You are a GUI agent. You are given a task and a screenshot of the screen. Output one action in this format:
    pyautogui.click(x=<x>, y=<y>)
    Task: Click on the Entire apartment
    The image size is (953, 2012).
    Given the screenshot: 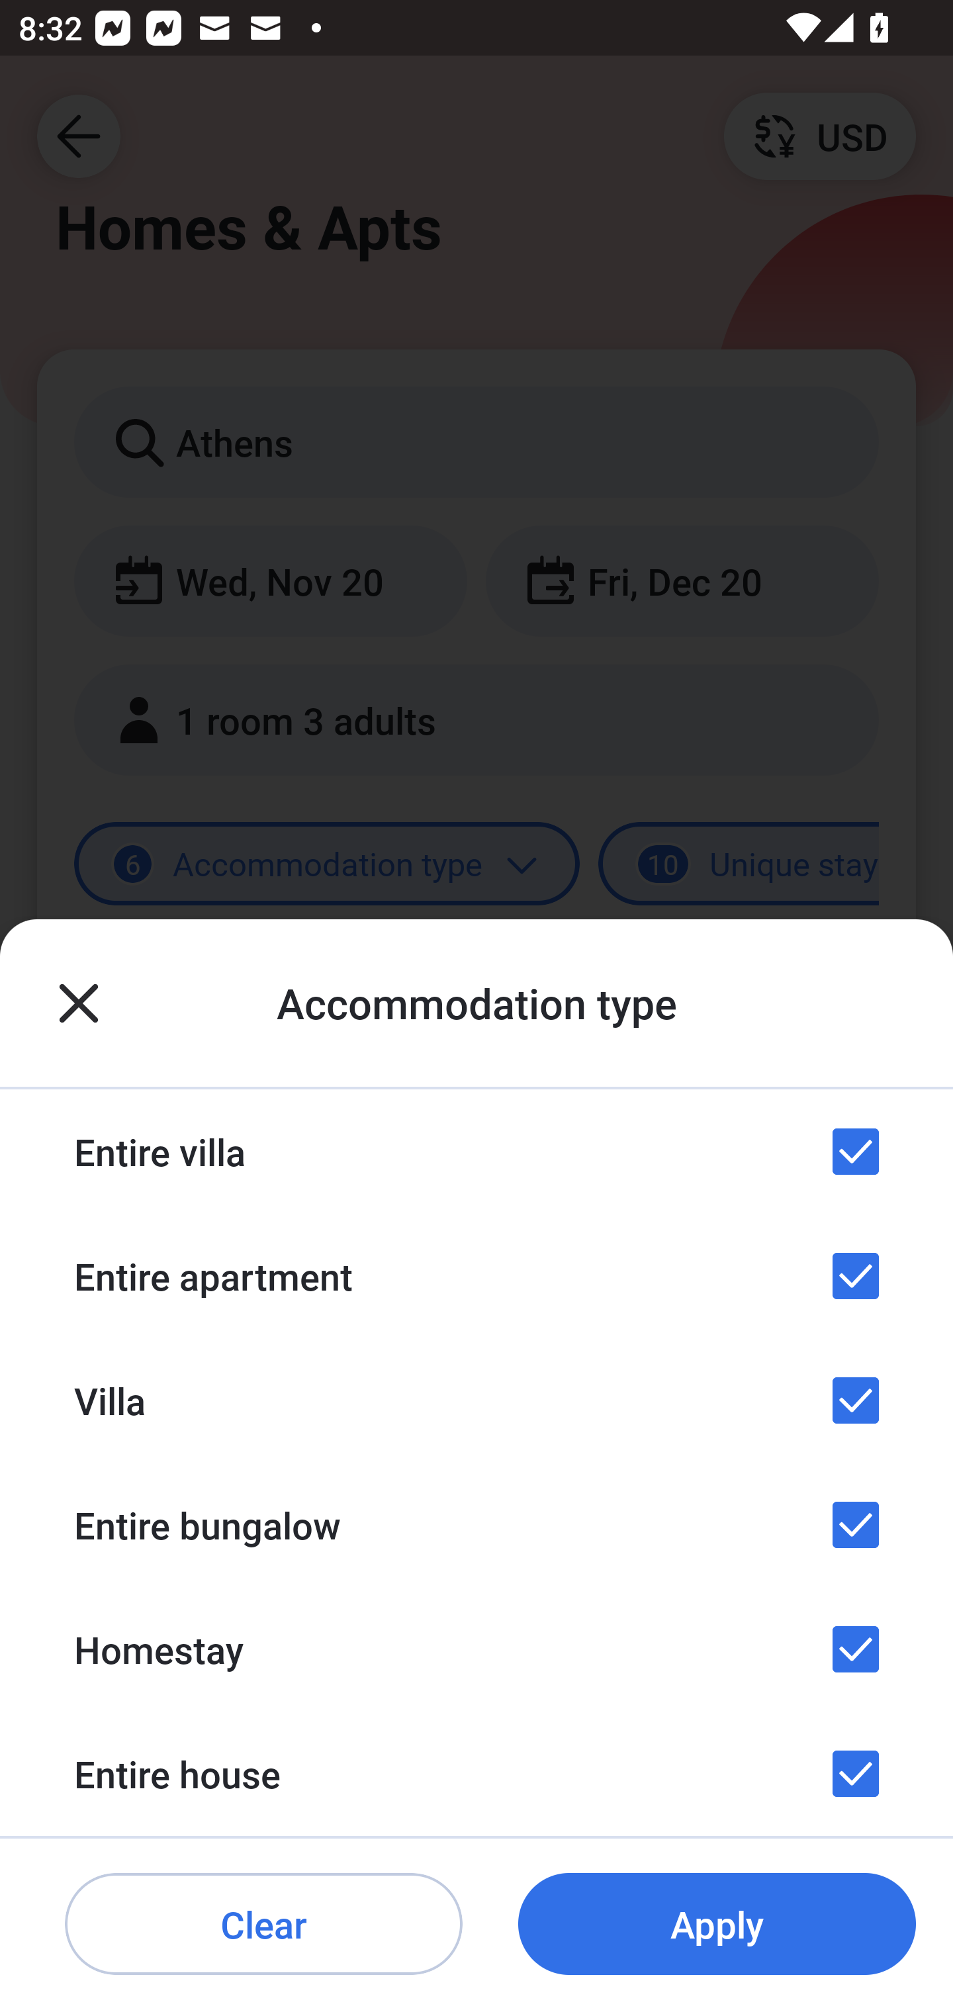 What is the action you would take?
    pyautogui.click(x=476, y=1276)
    